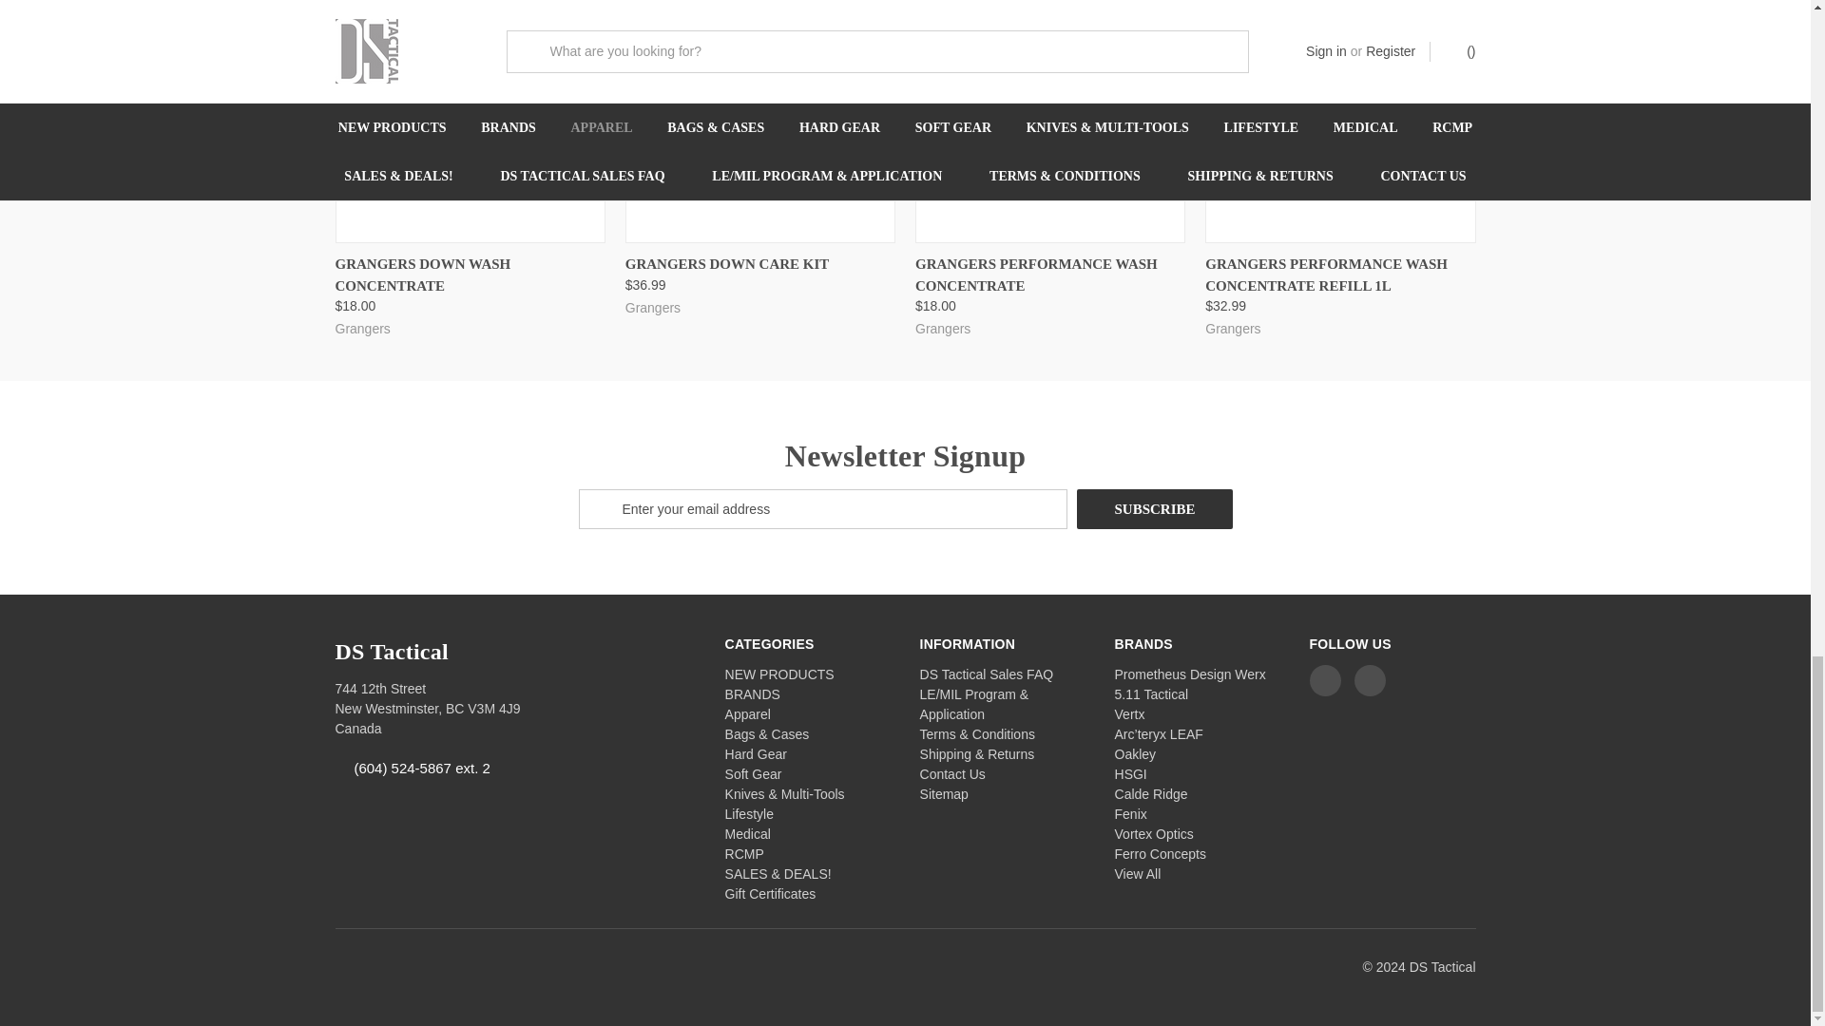 Image resolution: width=1825 pixels, height=1026 pixels. Describe the element at coordinates (1339, 120) in the screenshot. I see `Grangers Performance Wash Concentrate Refill 1L` at that location.